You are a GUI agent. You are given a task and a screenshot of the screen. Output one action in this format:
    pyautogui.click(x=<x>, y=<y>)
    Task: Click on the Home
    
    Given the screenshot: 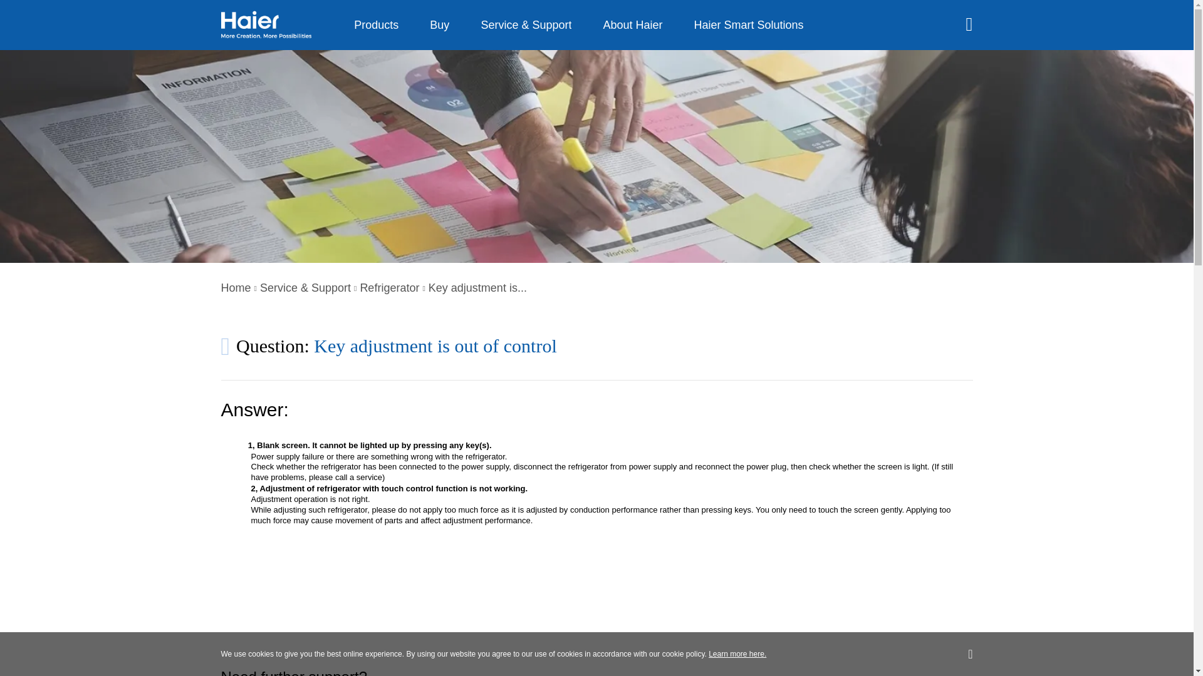 What is the action you would take?
    pyautogui.click(x=235, y=288)
    